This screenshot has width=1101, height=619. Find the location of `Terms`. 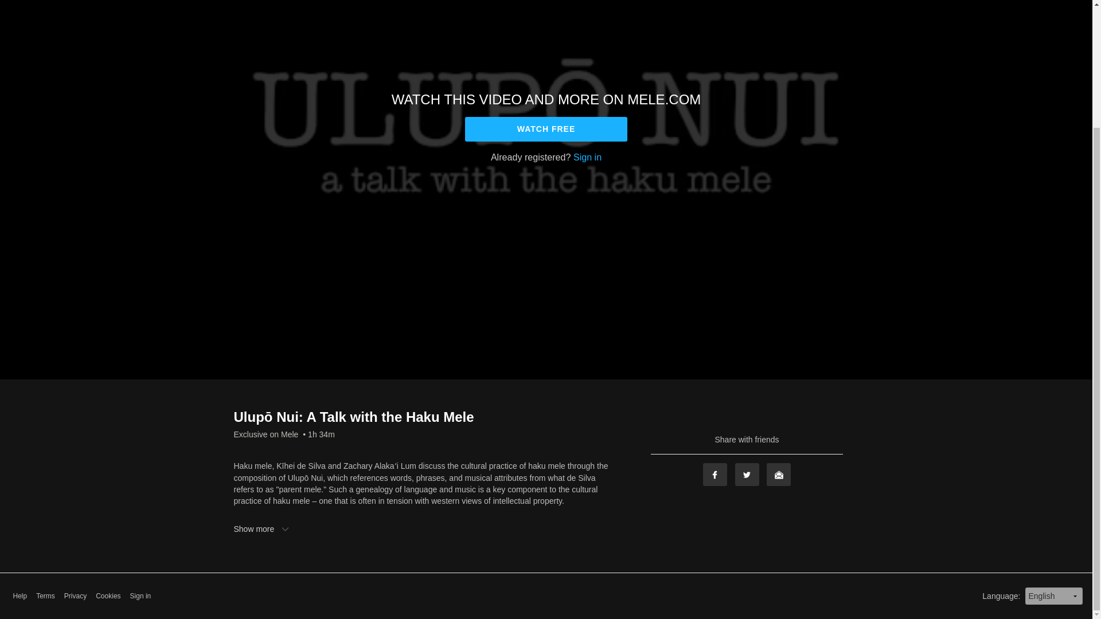

Terms is located at coordinates (46, 596).